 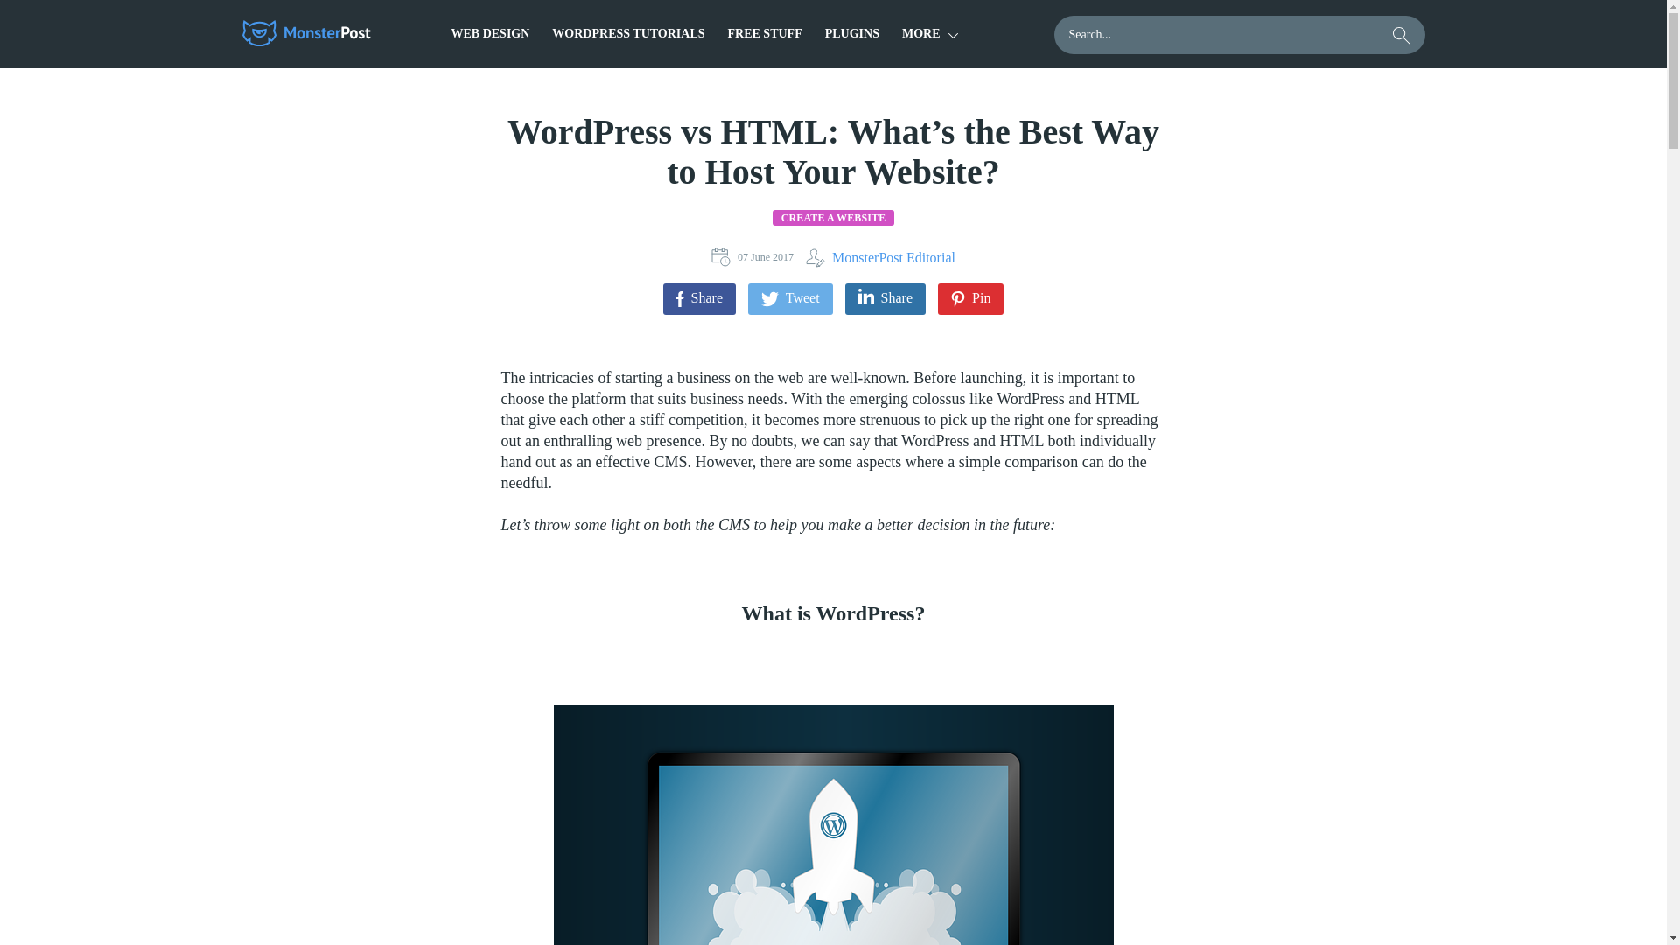 What do you see at coordinates (969, 299) in the screenshot?
I see `Pin` at bounding box center [969, 299].